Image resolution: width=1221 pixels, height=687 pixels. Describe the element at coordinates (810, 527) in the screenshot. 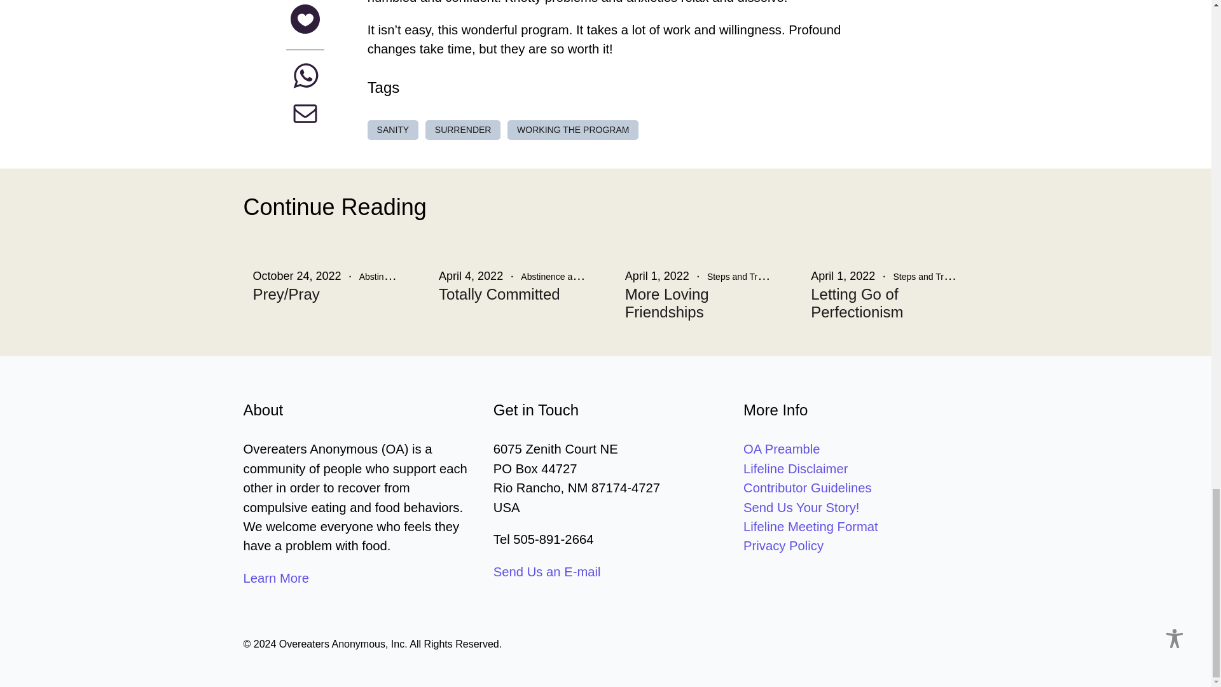

I see `Lifeline Meeting Format` at that location.